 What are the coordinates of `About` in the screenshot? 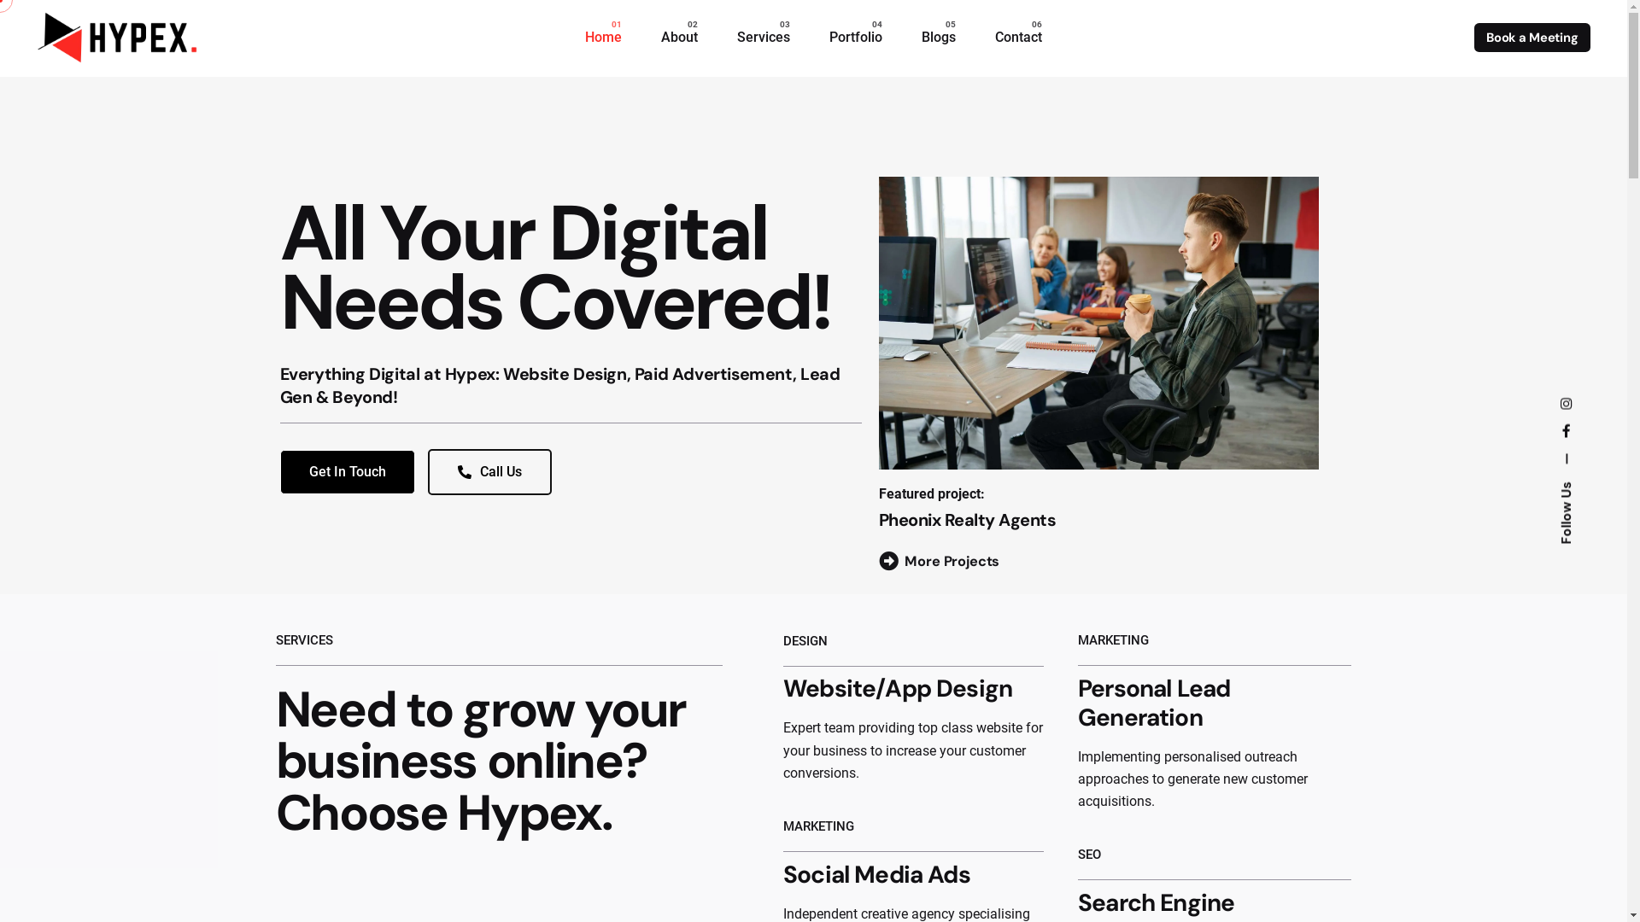 It's located at (680, 38).